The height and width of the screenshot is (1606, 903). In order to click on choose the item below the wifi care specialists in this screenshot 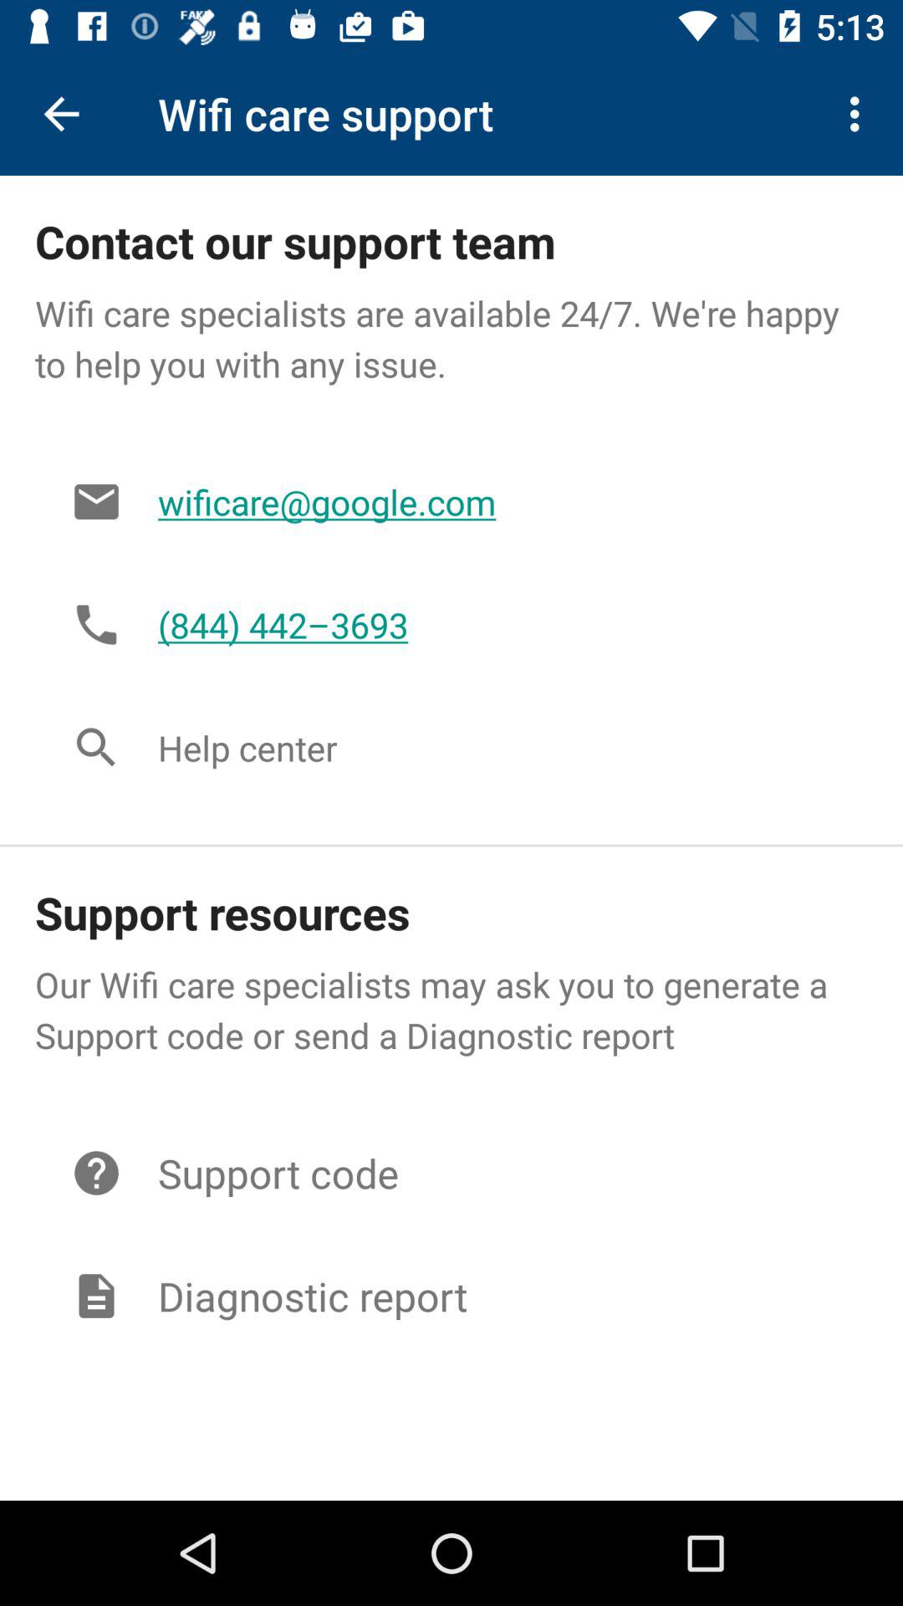, I will do `click(495, 502)`.